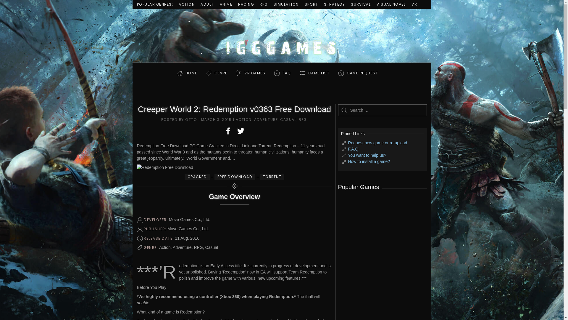  What do you see at coordinates (234, 168) in the screenshot?
I see `Redemption Free Download` at bounding box center [234, 168].